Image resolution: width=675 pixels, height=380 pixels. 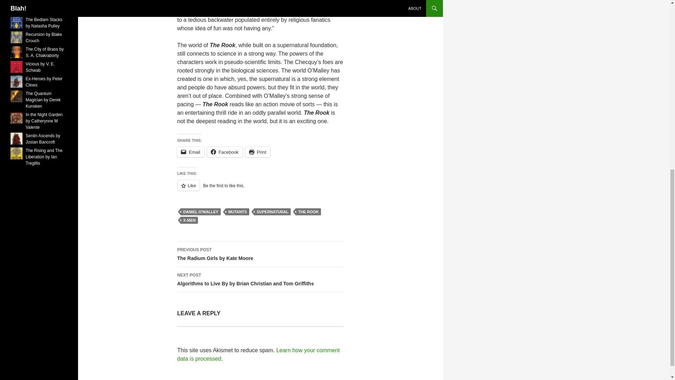 What do you see at coordinates (258, 152) in the screenshot?
I see `Recursion by Blake Crouch` at bounding box center [258, 152].